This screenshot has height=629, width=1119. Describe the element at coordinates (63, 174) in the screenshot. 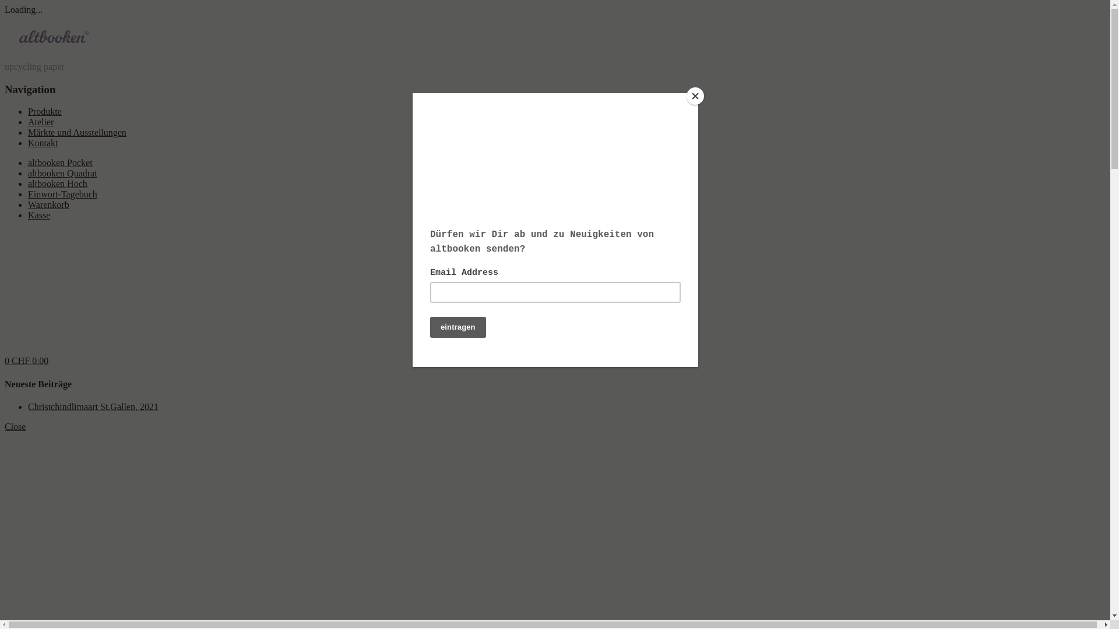

I see `altbooken Quadrat` at that location.